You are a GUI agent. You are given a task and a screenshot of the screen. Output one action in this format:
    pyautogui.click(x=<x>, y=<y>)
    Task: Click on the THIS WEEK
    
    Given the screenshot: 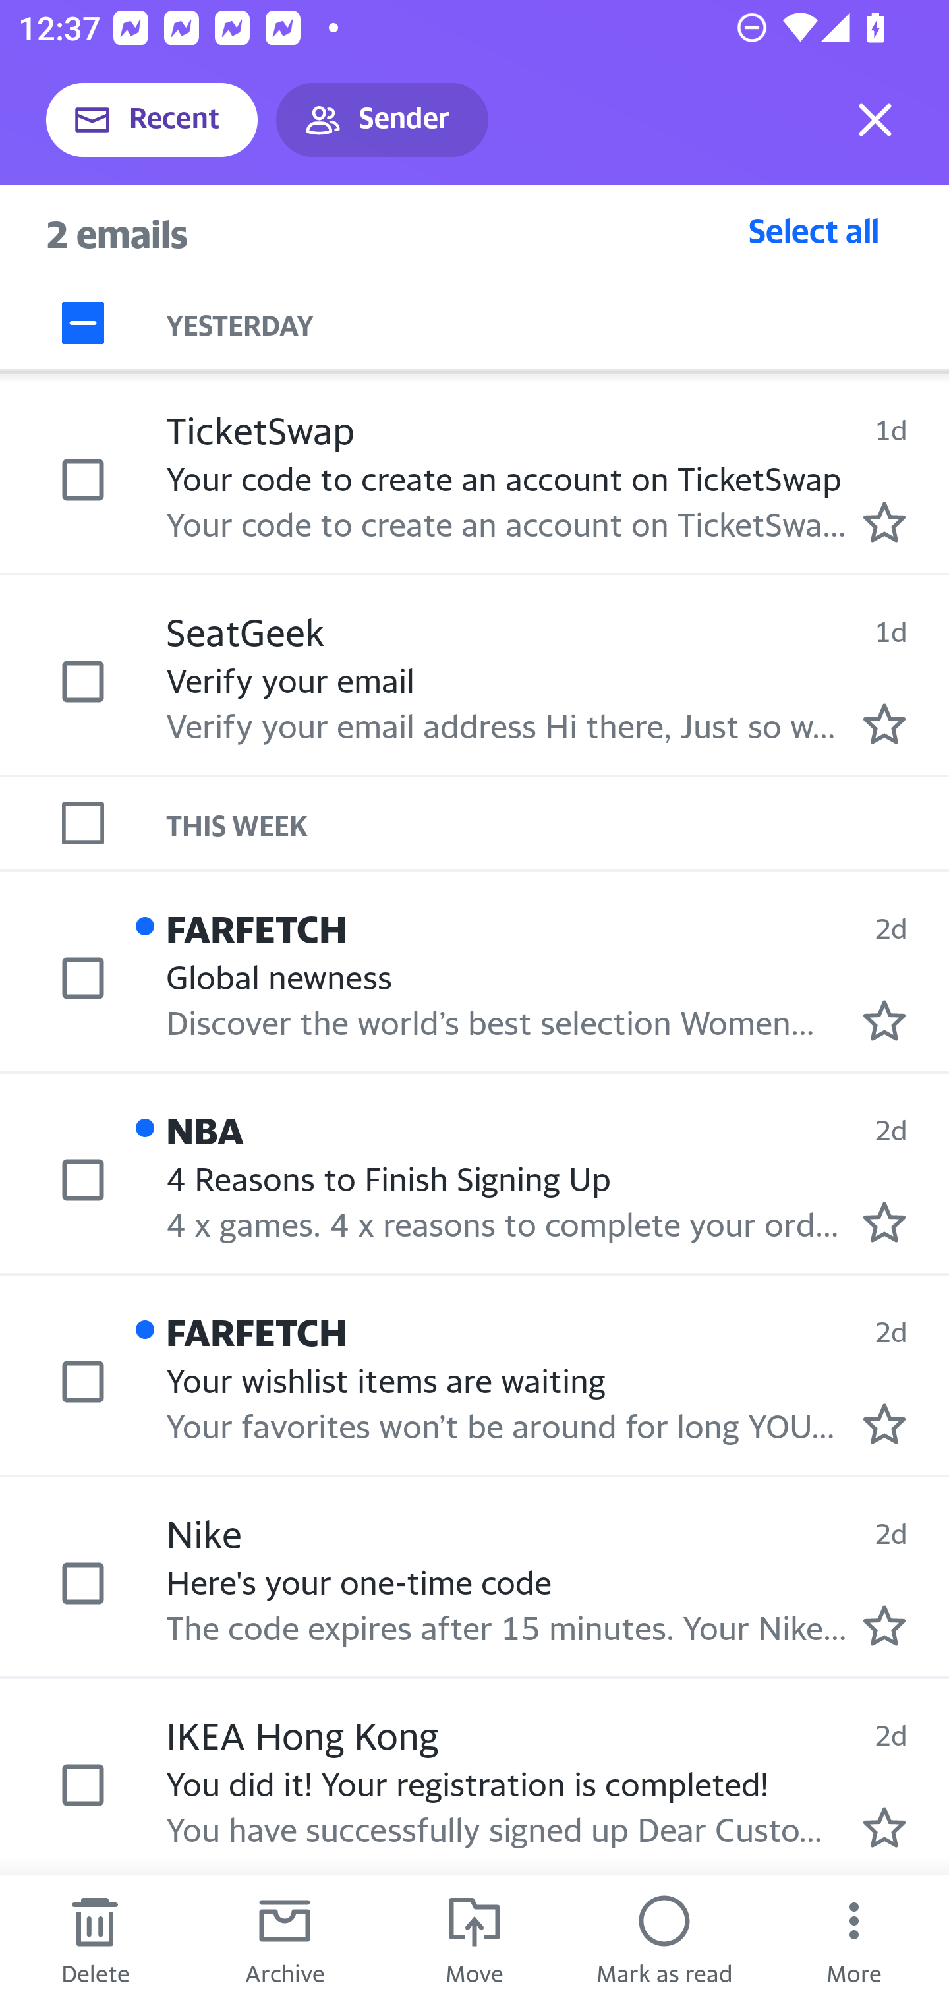 What is the action you would take?
    pyautogui.click(x=558, y=823)
    